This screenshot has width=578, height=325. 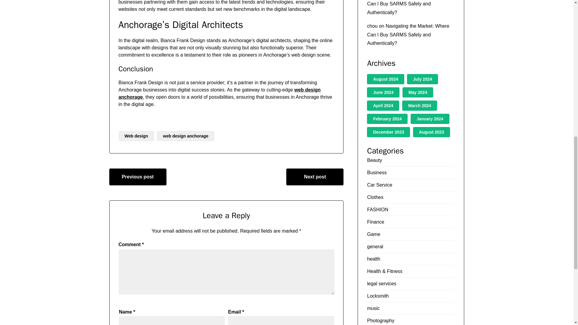 What do you see at coordinates (219, 93) in the screenshot?
I see `web design anchorage` at bounding box center [219, 93].